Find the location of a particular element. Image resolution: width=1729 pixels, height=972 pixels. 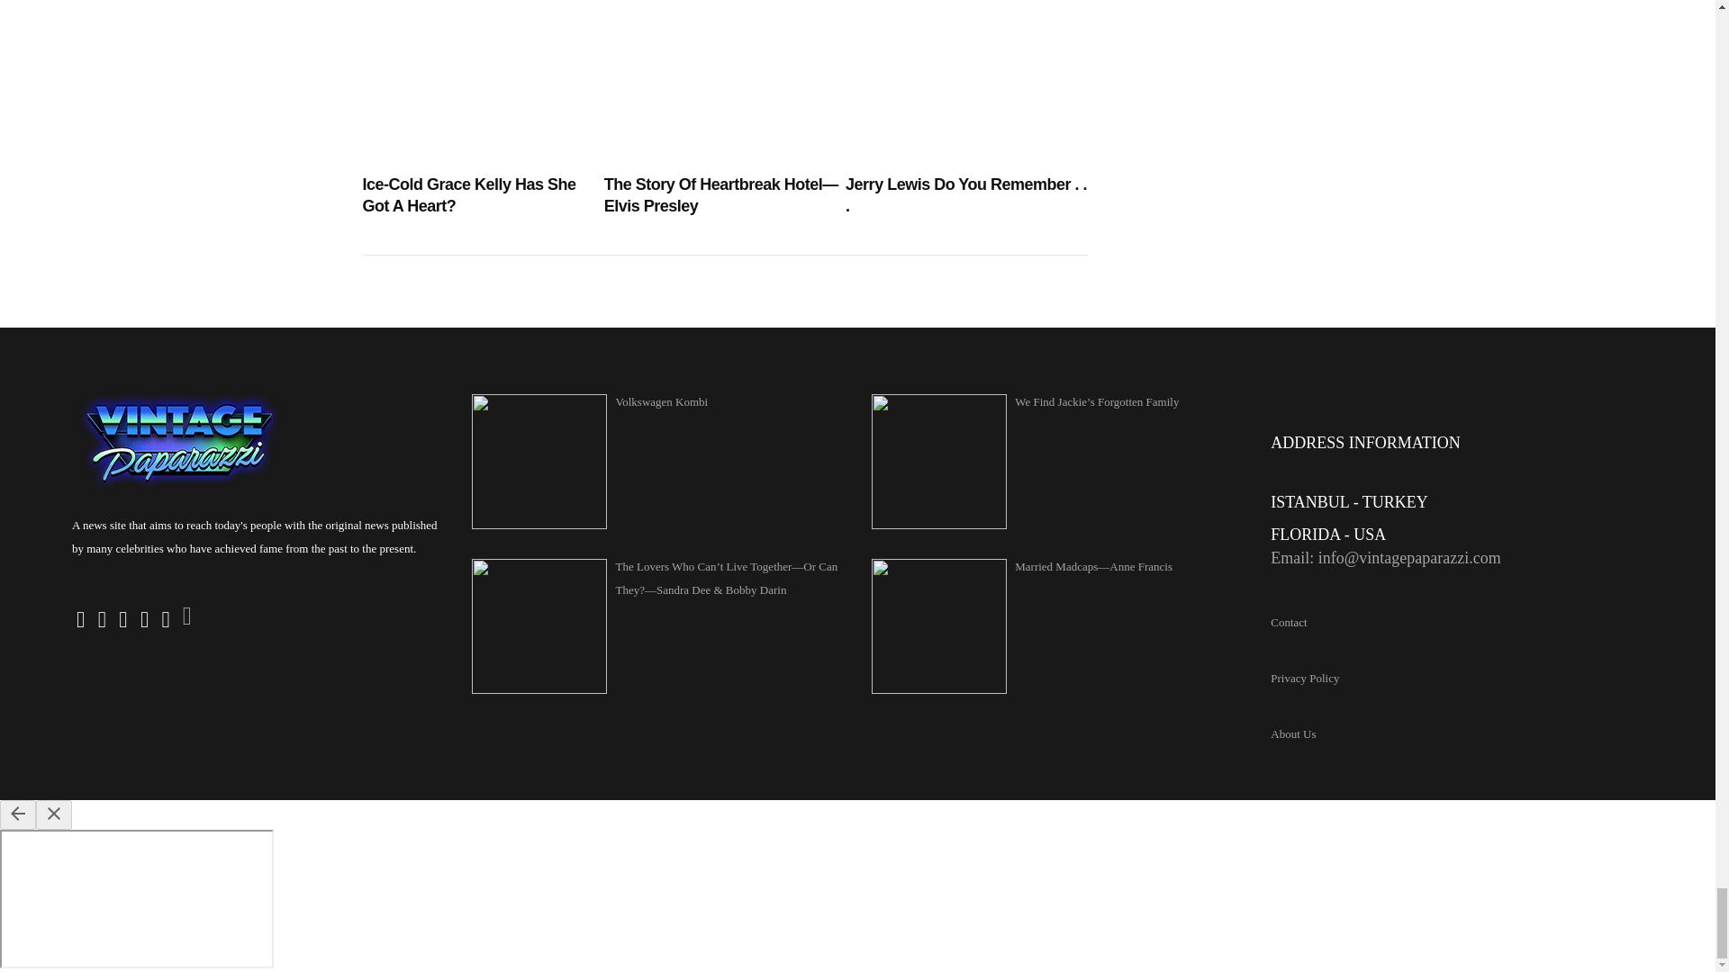

Jerry Lewis Do You Remember . . . is located at coordinates (965, 195).